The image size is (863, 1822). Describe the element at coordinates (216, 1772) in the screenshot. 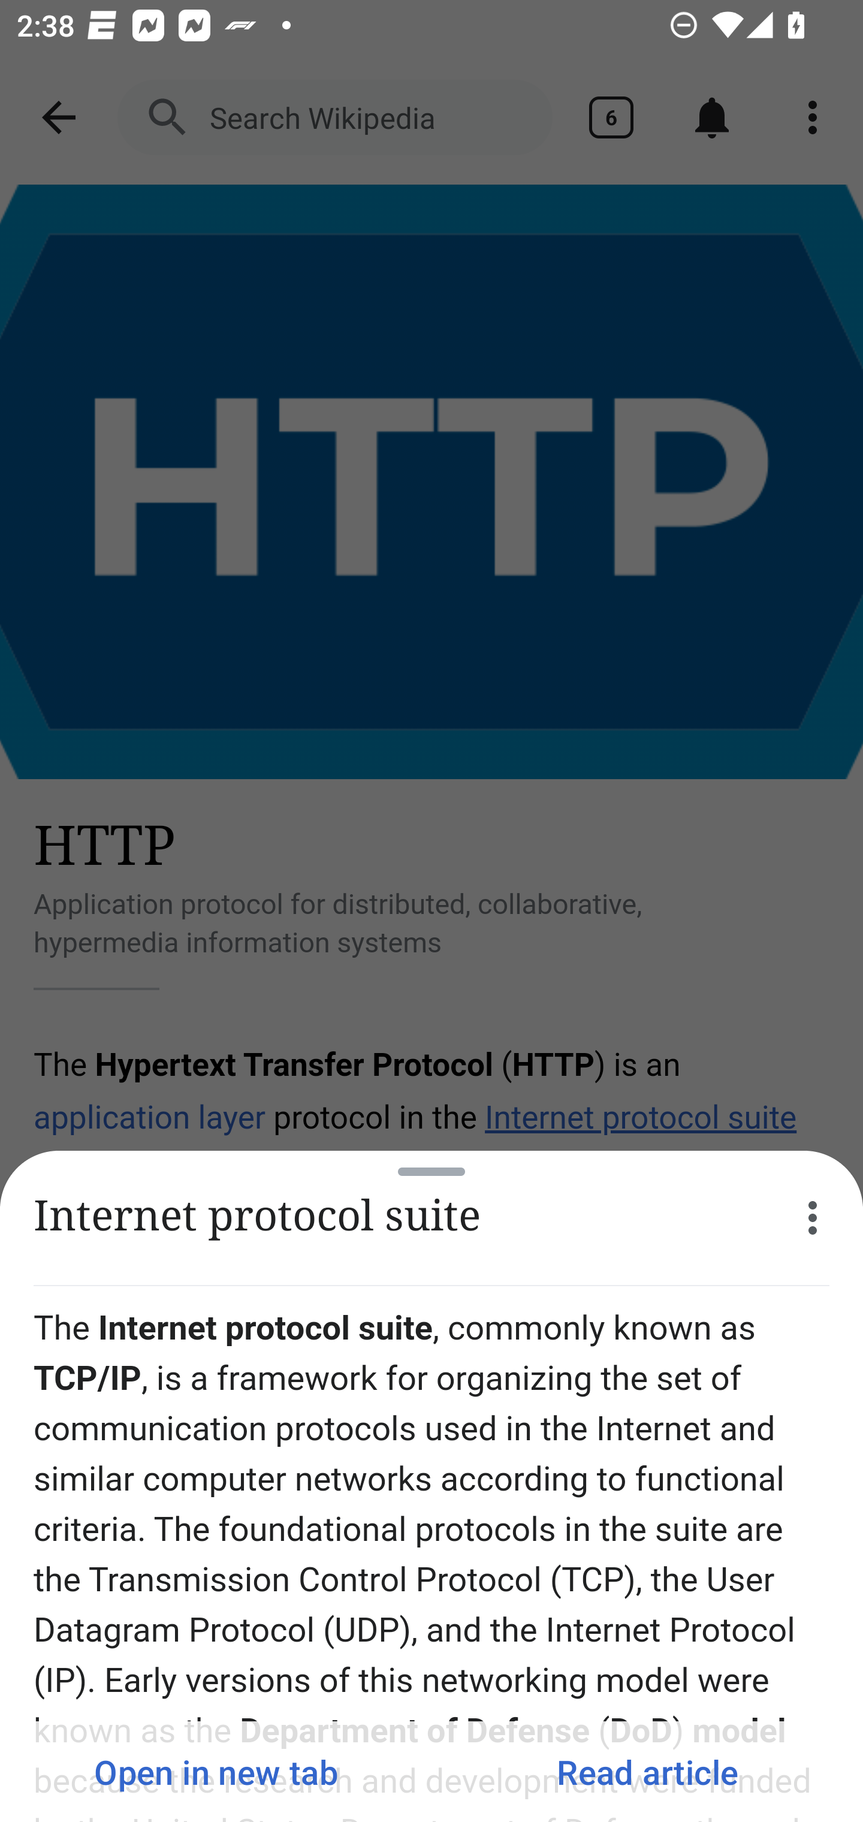

I see `Open in new tab` at that location.